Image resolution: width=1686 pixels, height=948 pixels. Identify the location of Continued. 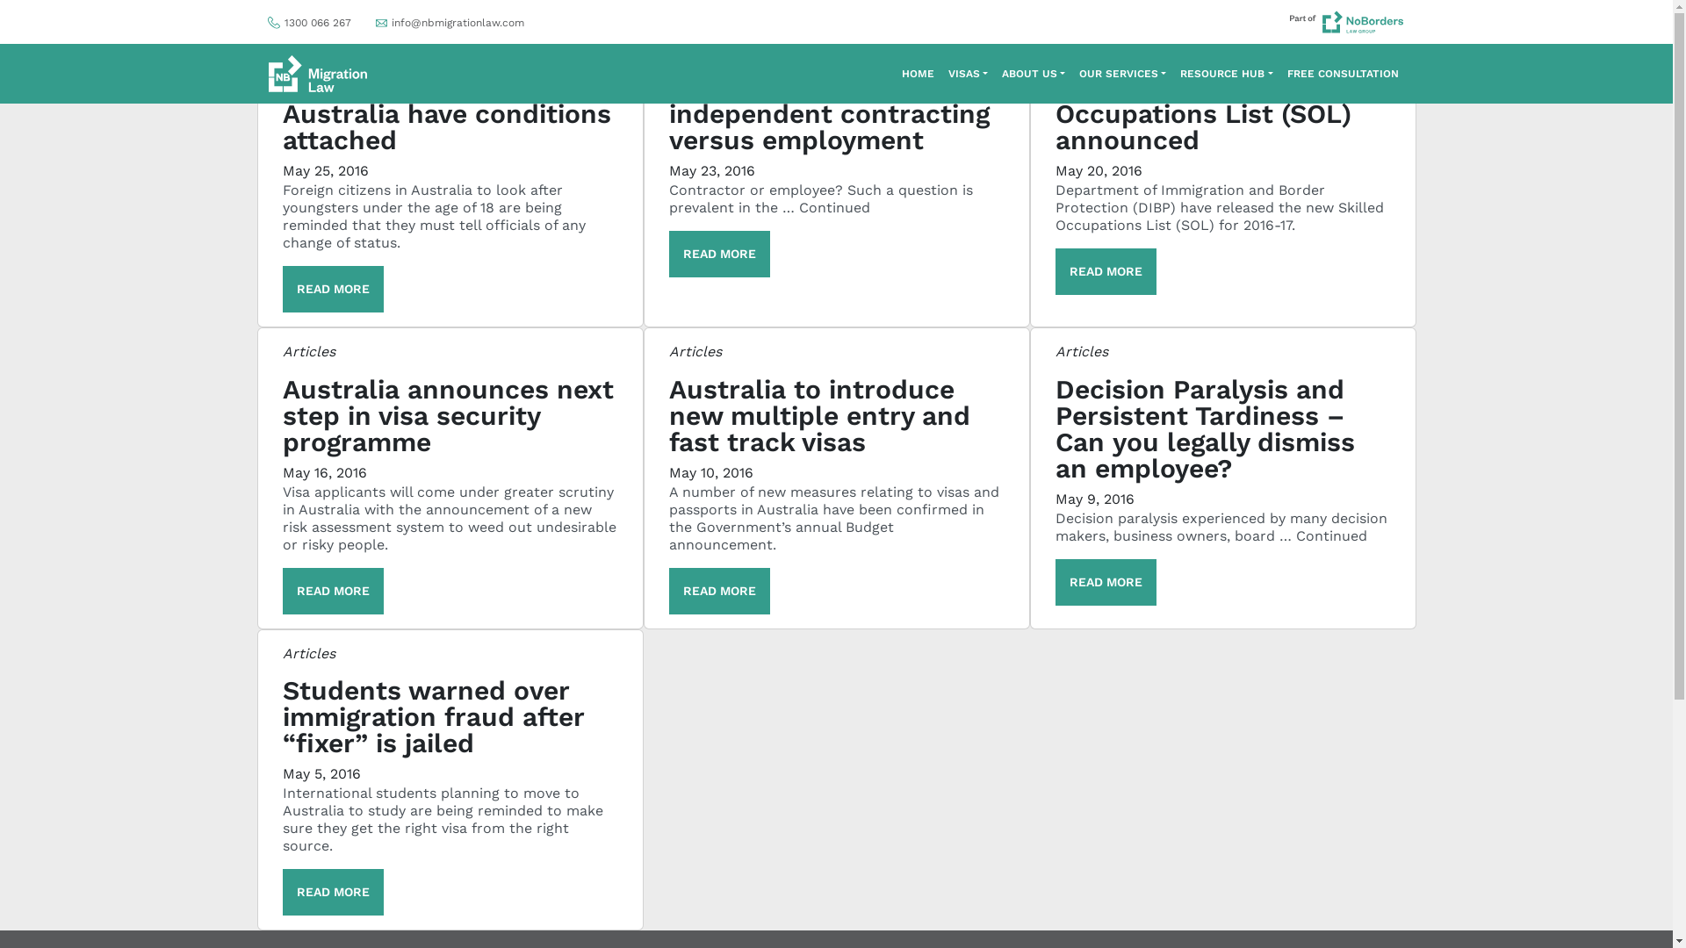
(1331, 535).